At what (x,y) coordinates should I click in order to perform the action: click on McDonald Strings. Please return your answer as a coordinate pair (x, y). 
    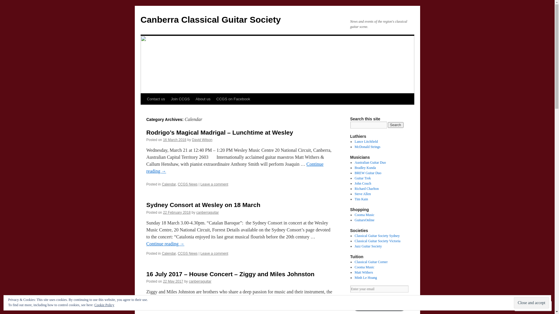
    Looking at the image, I should click on (367, 147).